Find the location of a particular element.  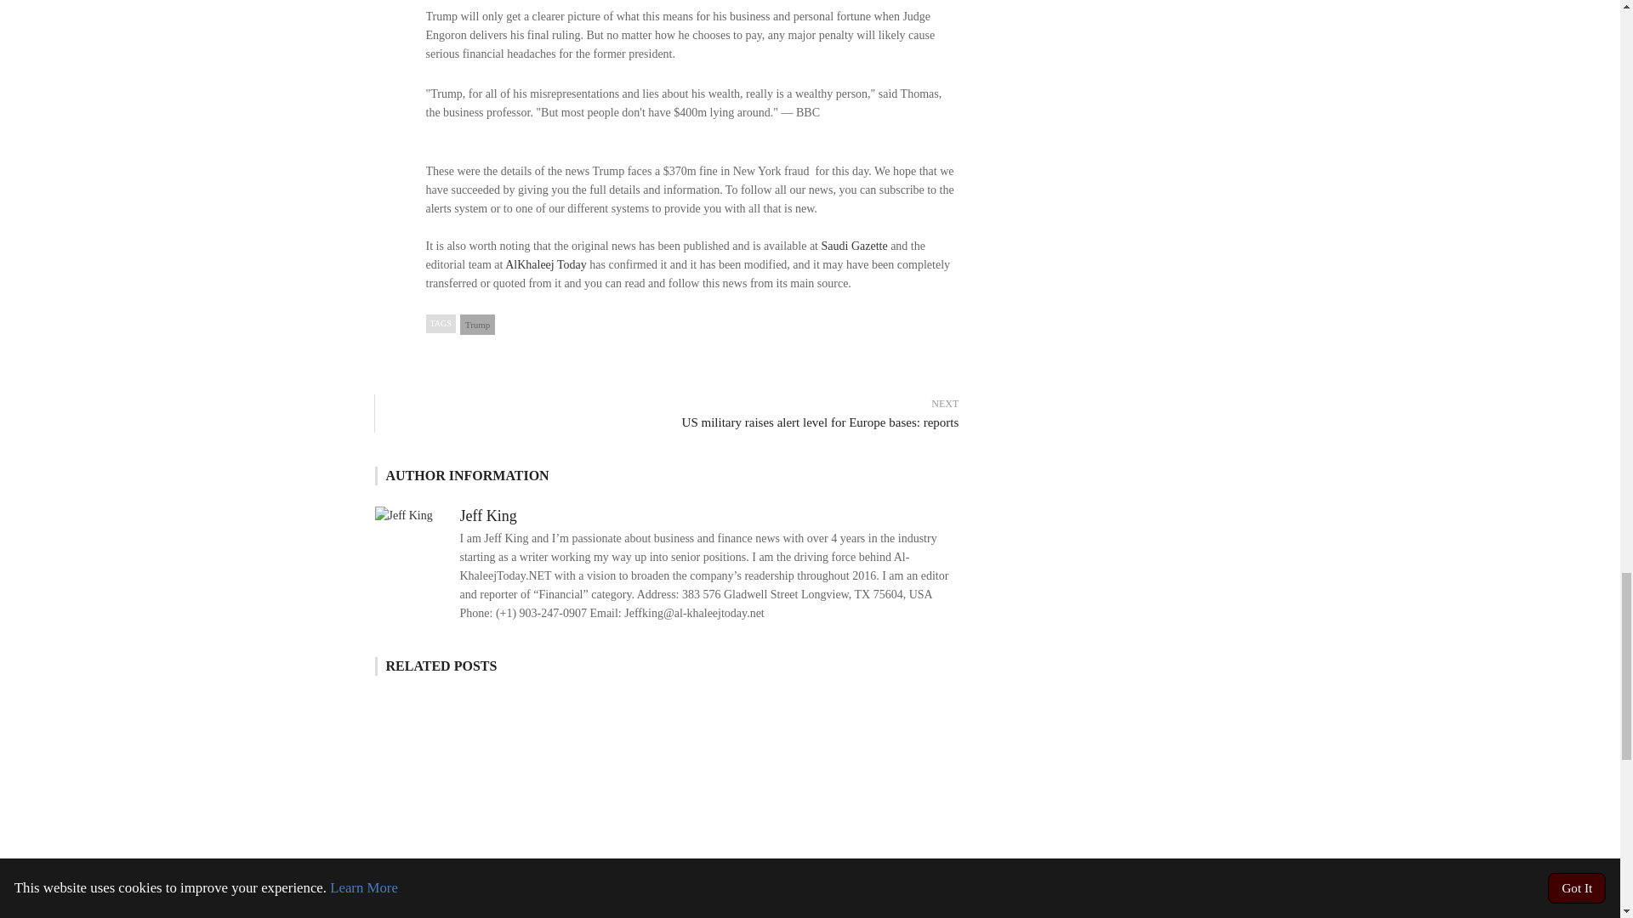

Trump is located at coordinates (478, 325).